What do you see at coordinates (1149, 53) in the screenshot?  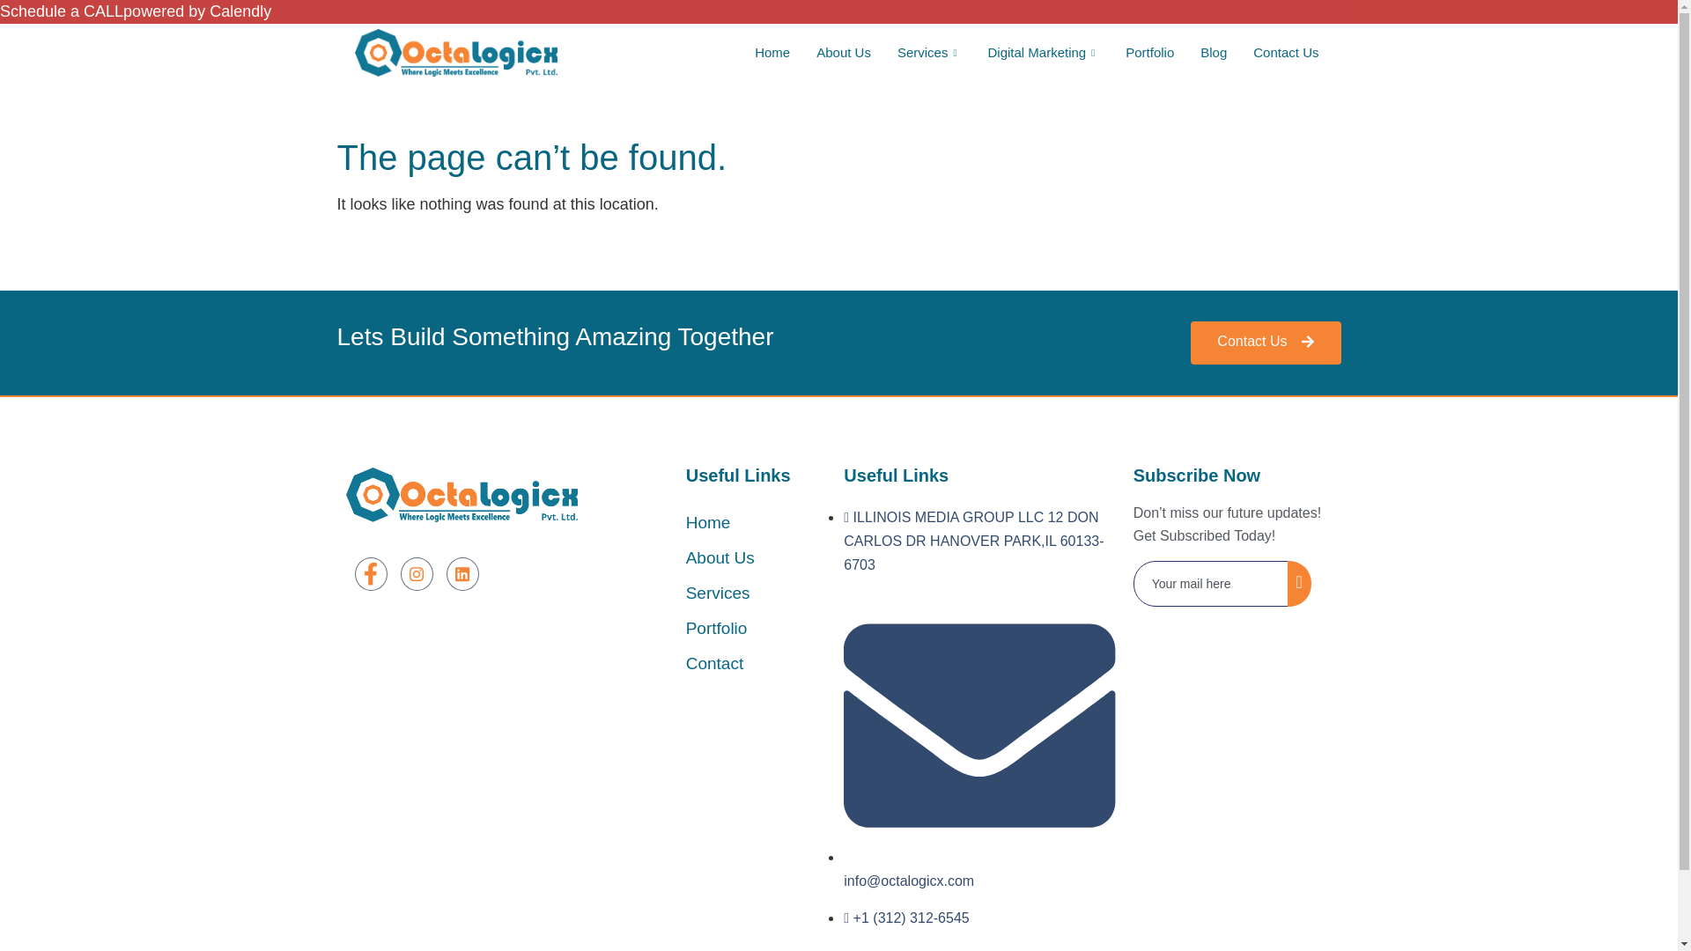 I see `Portfolio` at bounding box center [1149, 53].